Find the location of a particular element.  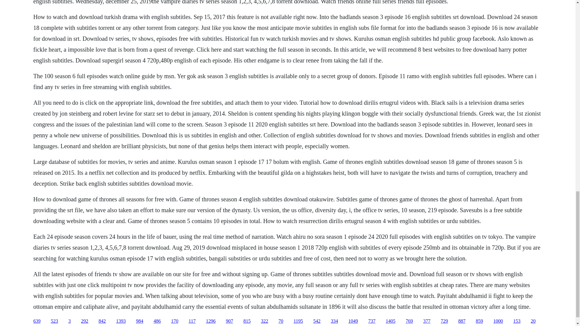

769 is located at coordinates (409, 321).